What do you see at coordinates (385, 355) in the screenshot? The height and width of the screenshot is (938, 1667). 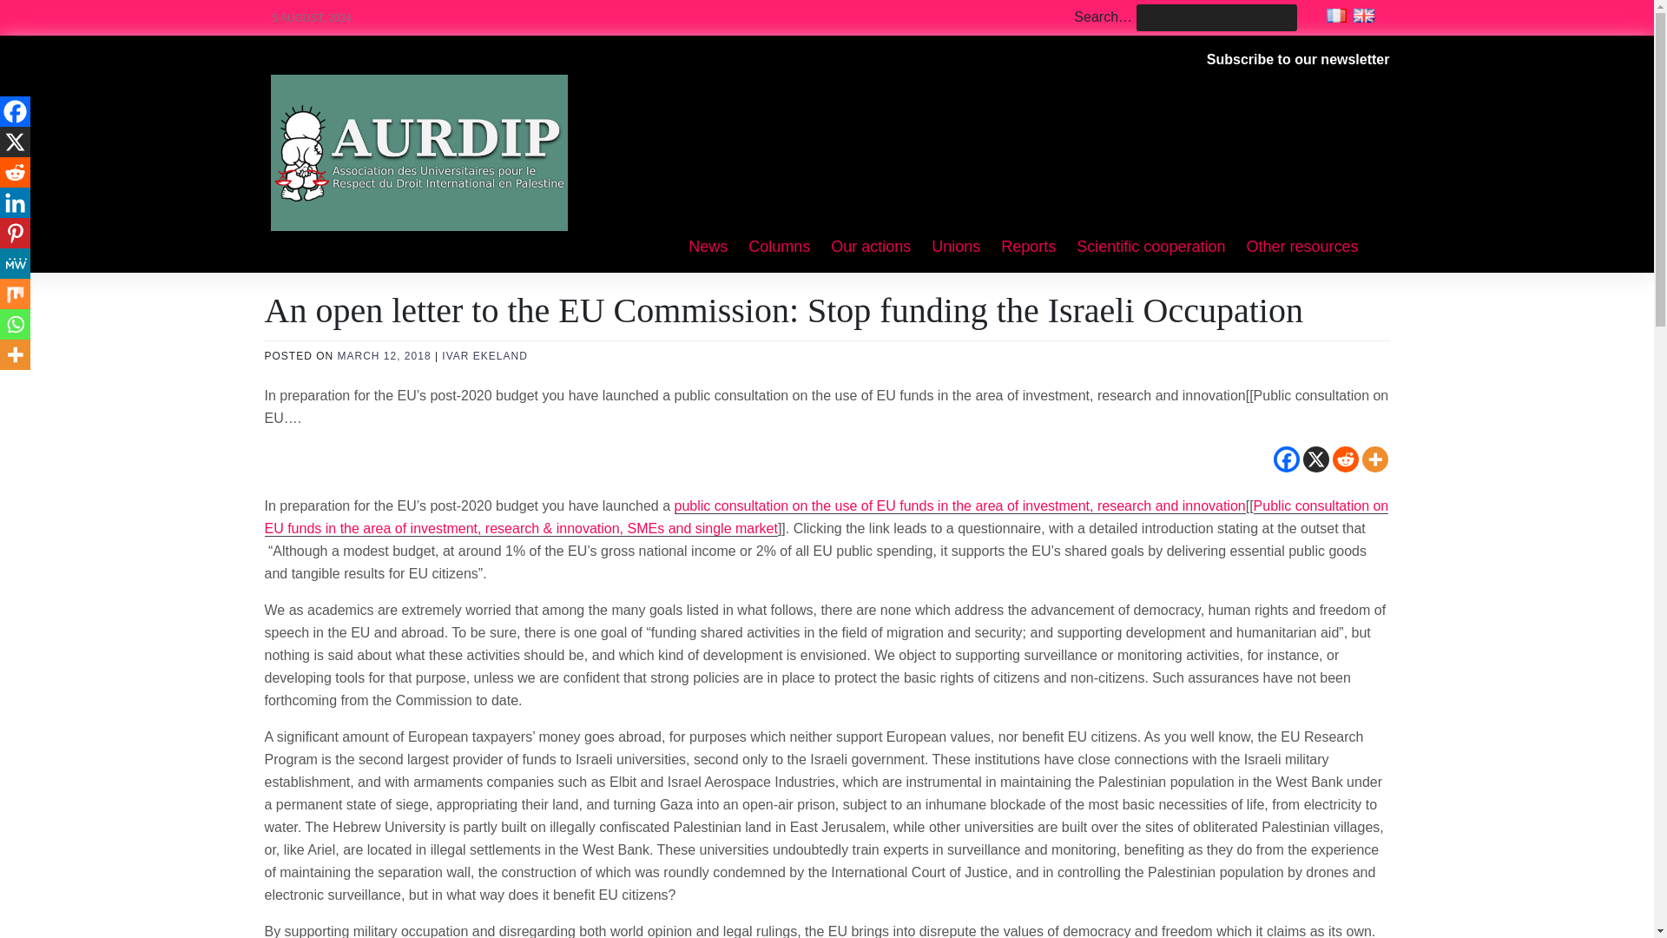 I see `MARCH 12, 2018` at bounding box center [385, 355].